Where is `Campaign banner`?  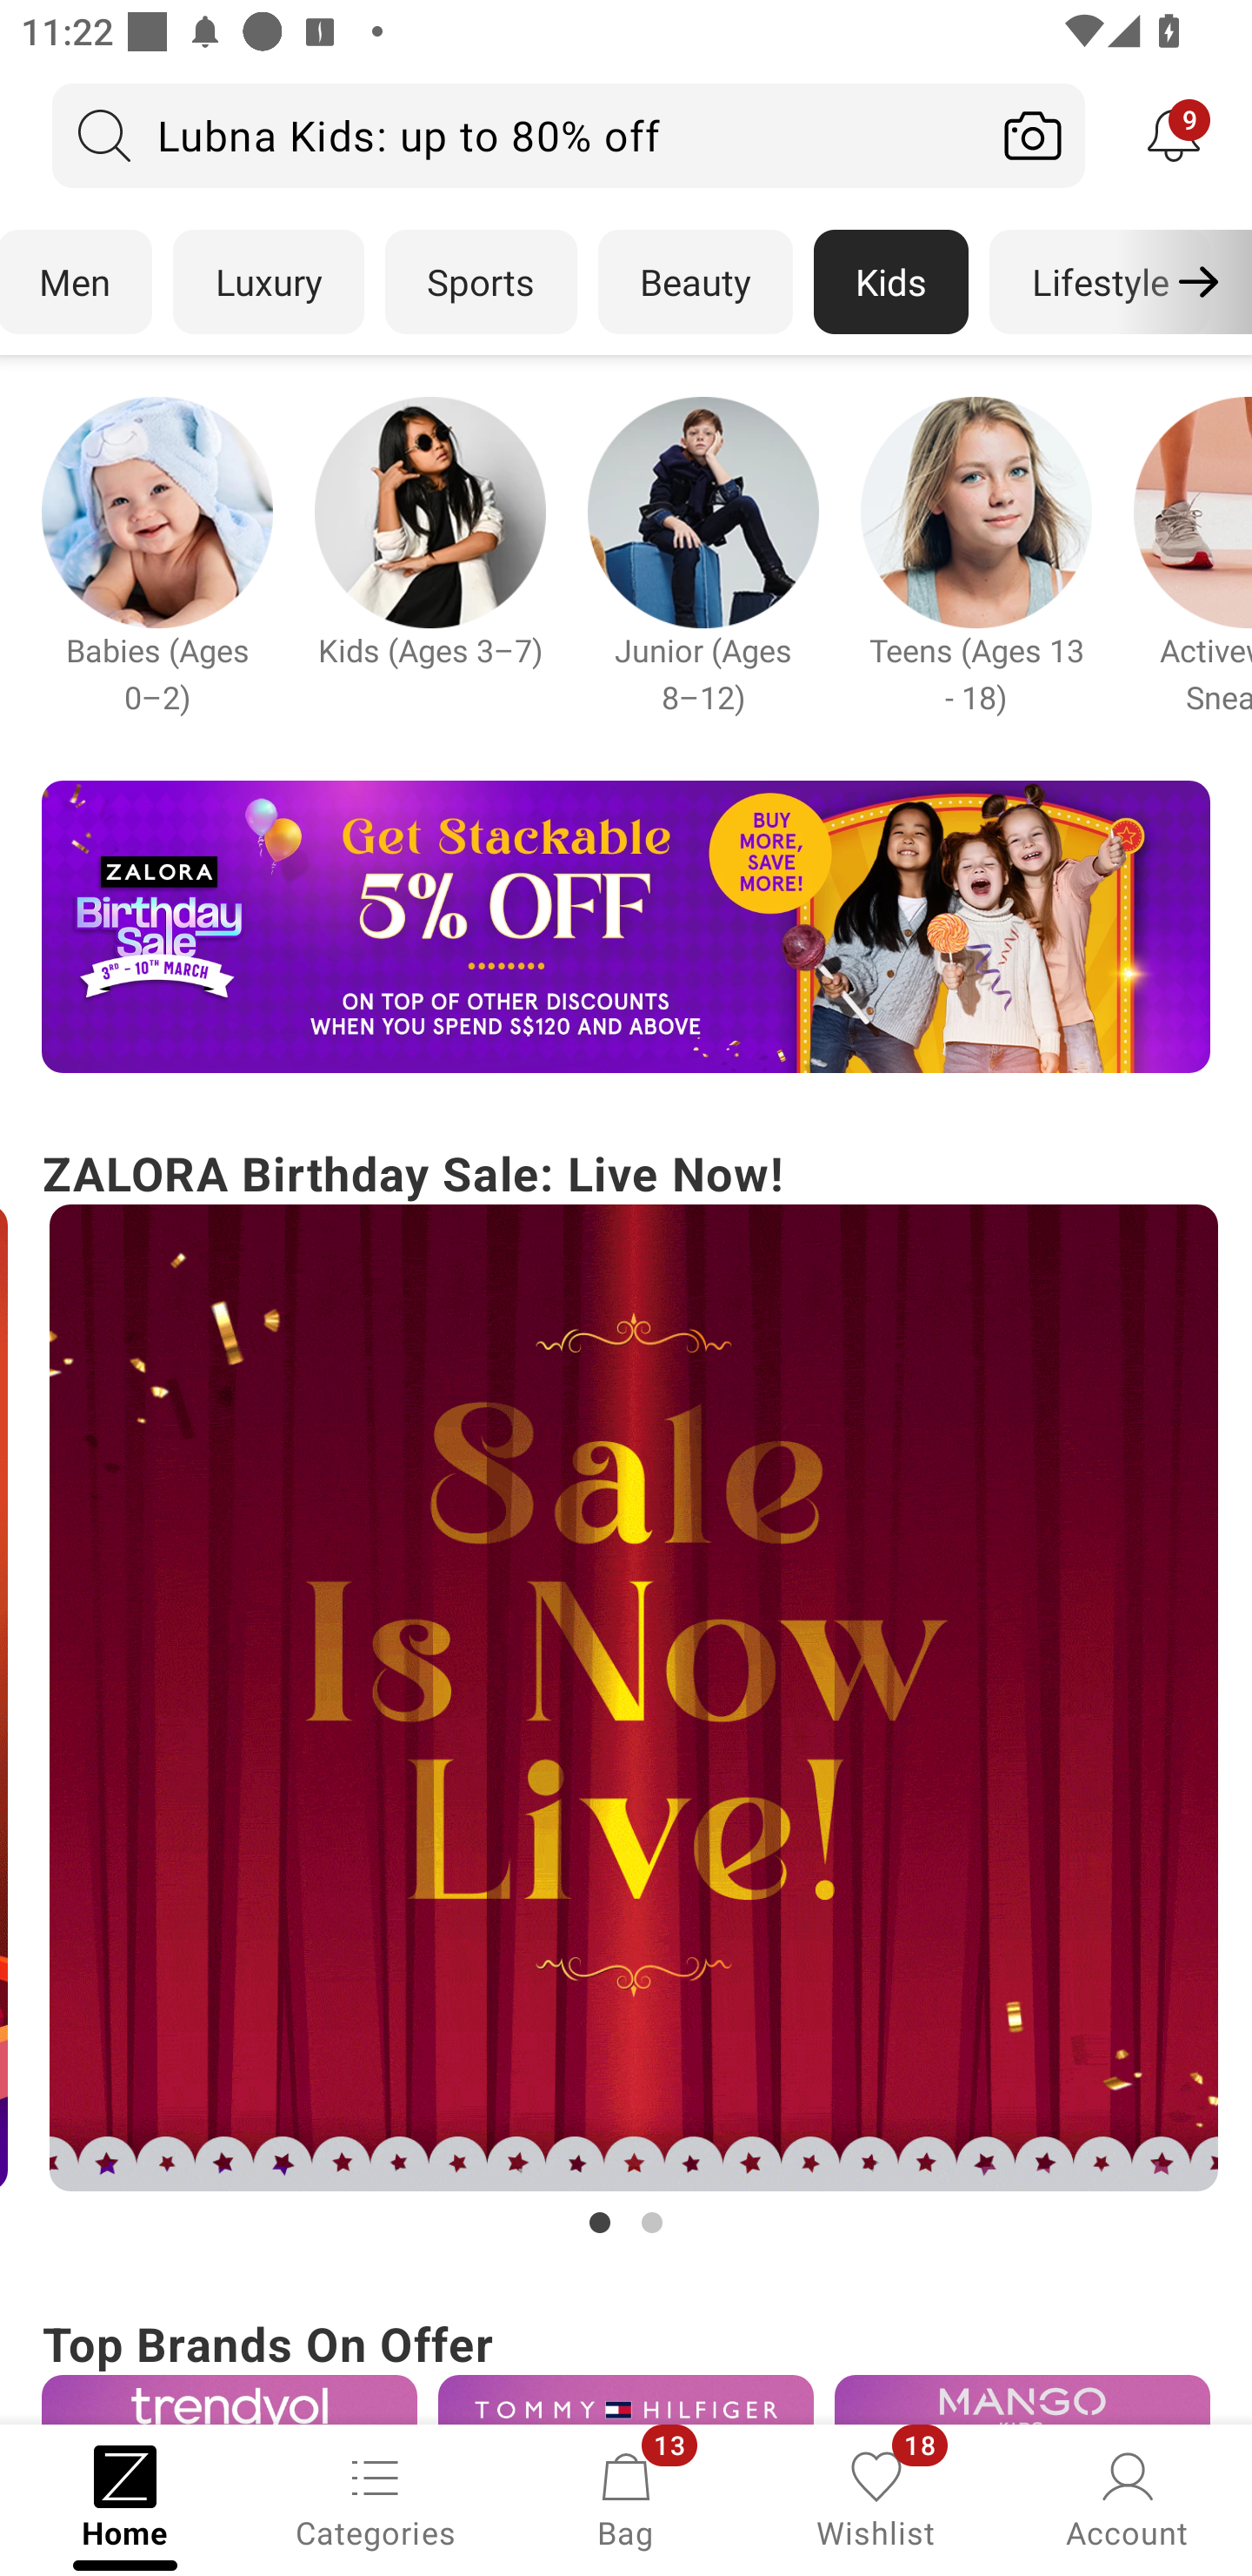
Campaign banner is located at coordinates (626, 2399).